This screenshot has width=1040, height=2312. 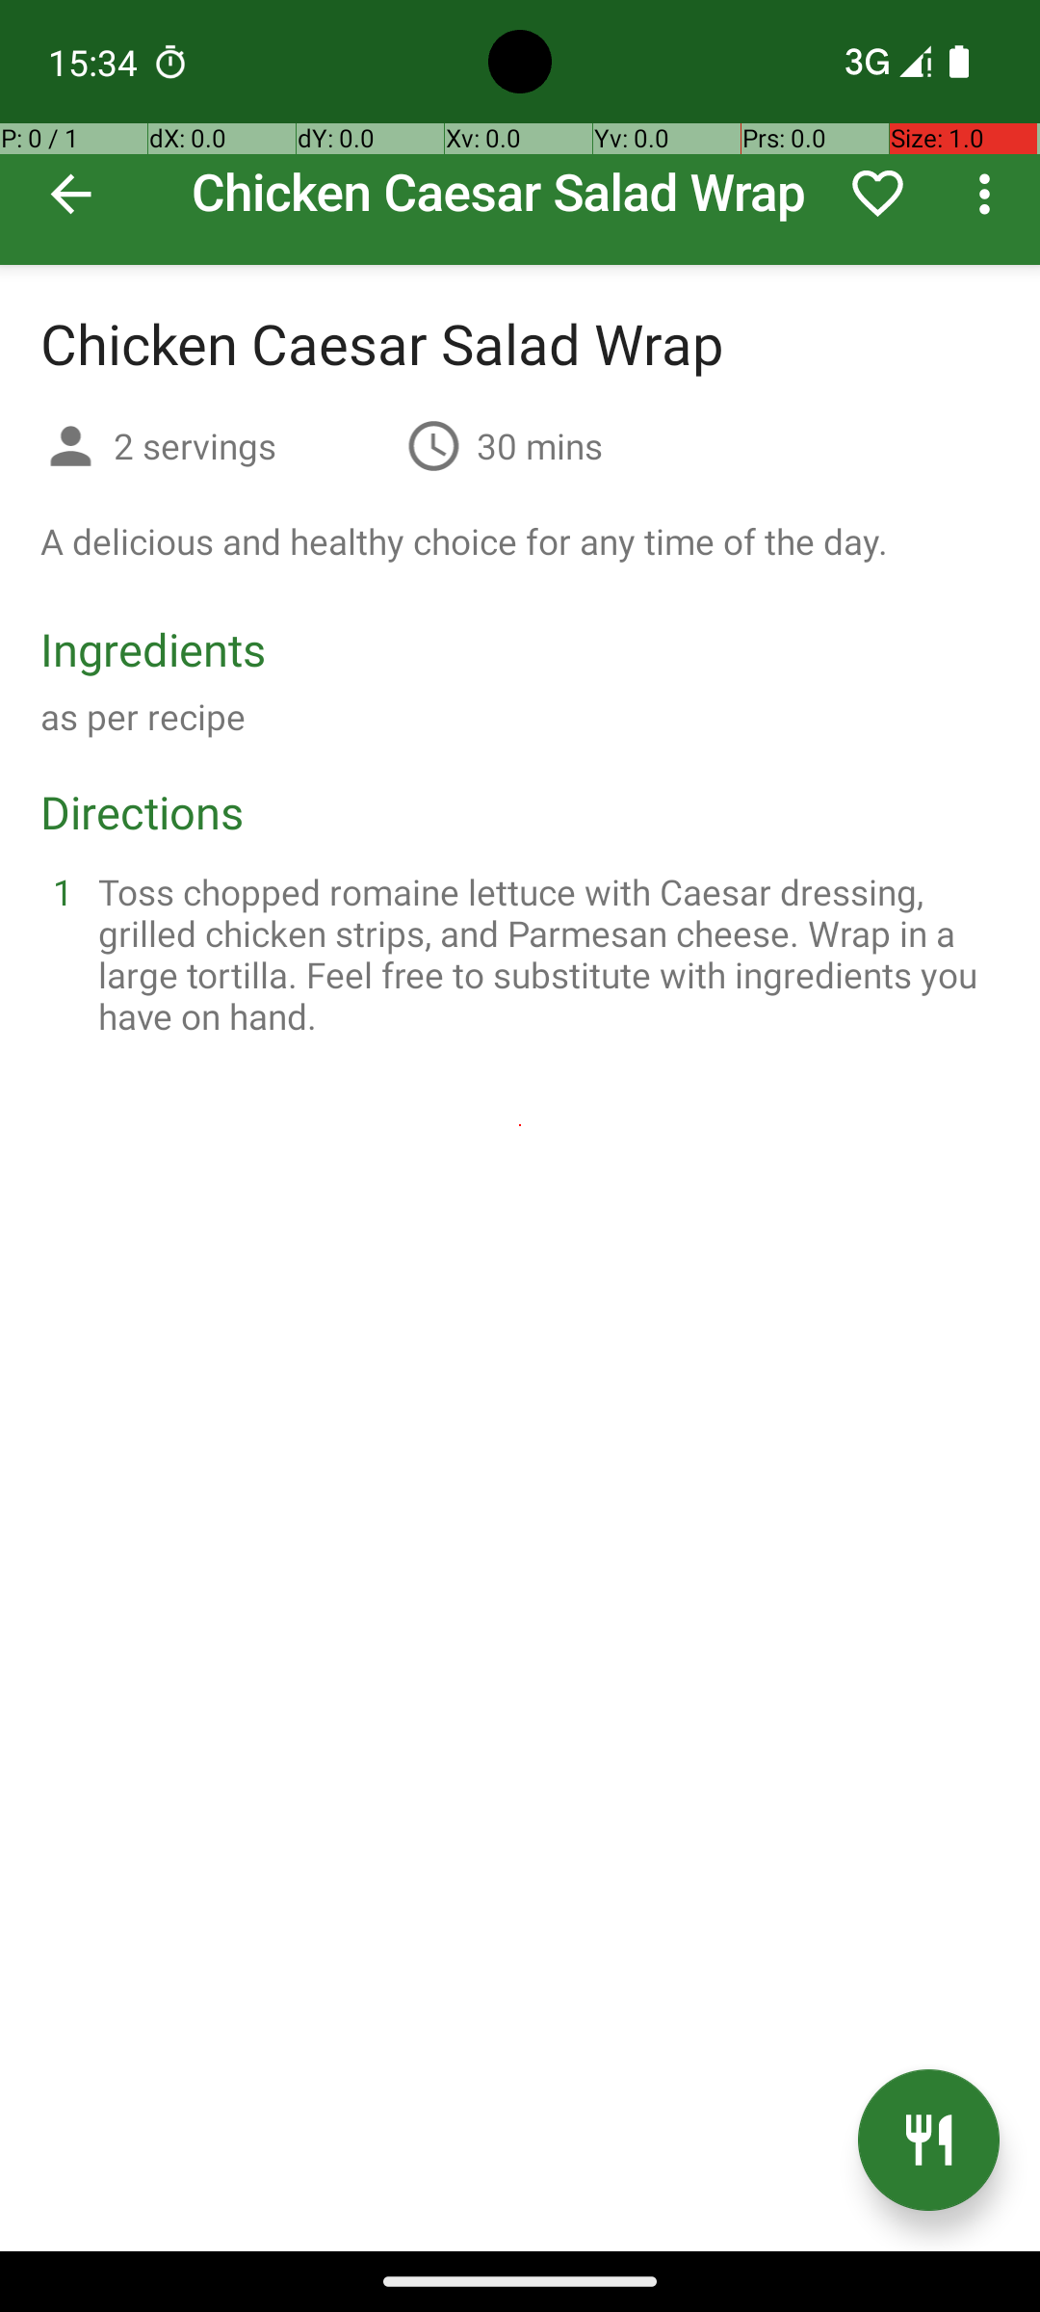 What do you see at coordinates (543, 954) in the screenshot?
I see `Toss chopped romaine lettuce with Caesar dressing, grilled chicken strips, and Parmesan cheese. Wrap in a large tortilla. Feel free to substitute with ingredients you have on hand.` at bounding box center [543, 954].